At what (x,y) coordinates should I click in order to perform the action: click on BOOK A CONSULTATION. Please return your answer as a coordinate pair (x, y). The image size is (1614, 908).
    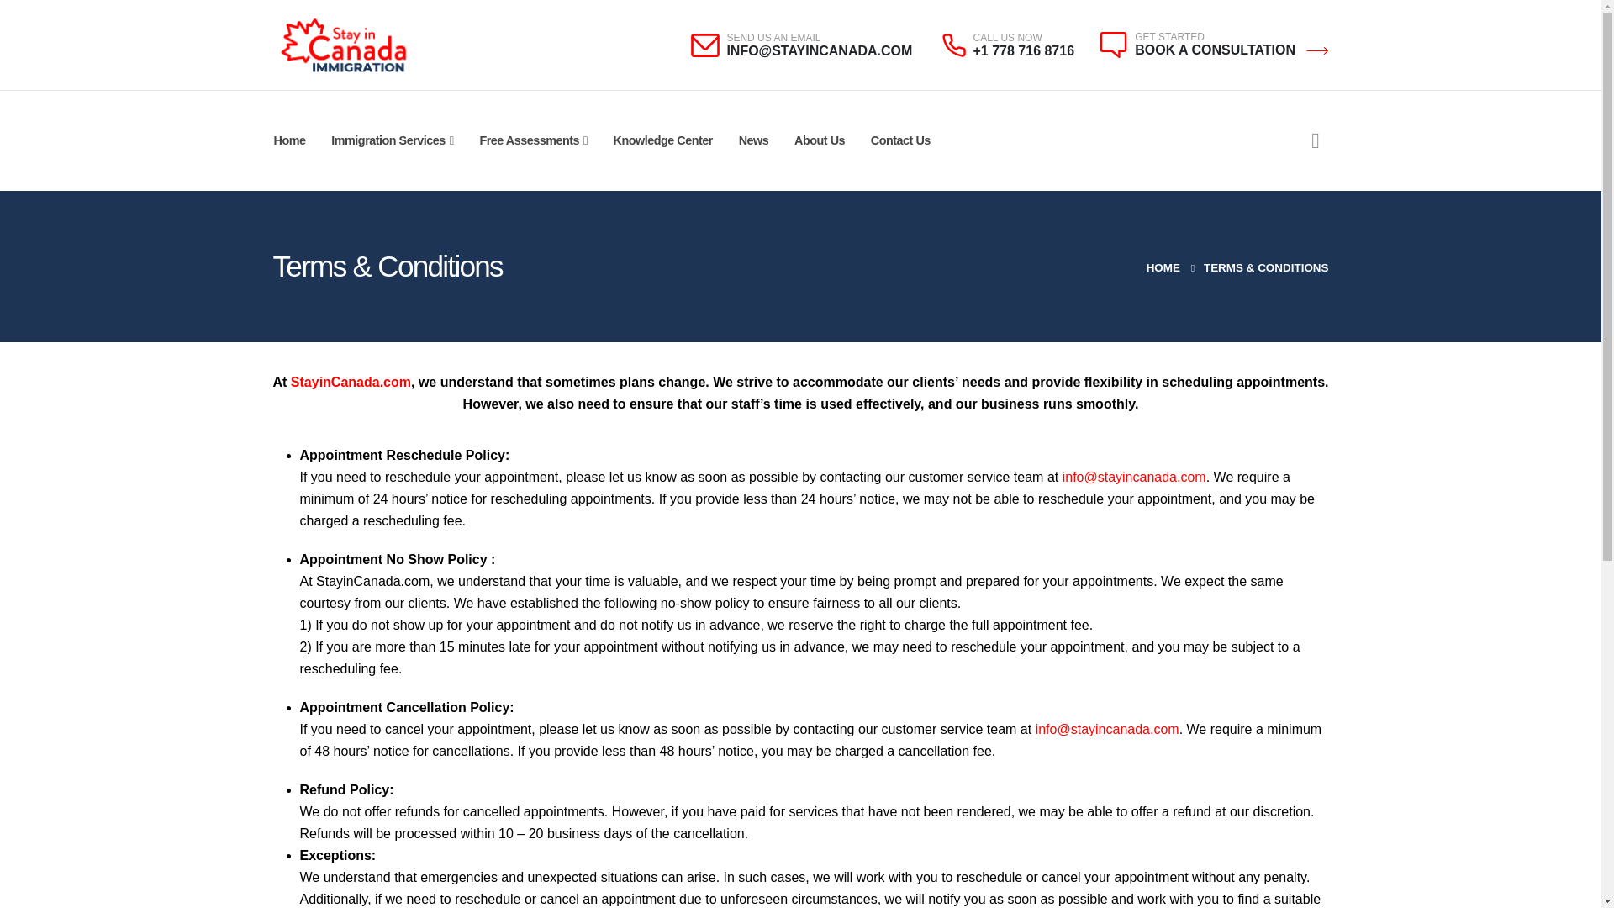
    Looking at the image, I should click on (1231, 50).